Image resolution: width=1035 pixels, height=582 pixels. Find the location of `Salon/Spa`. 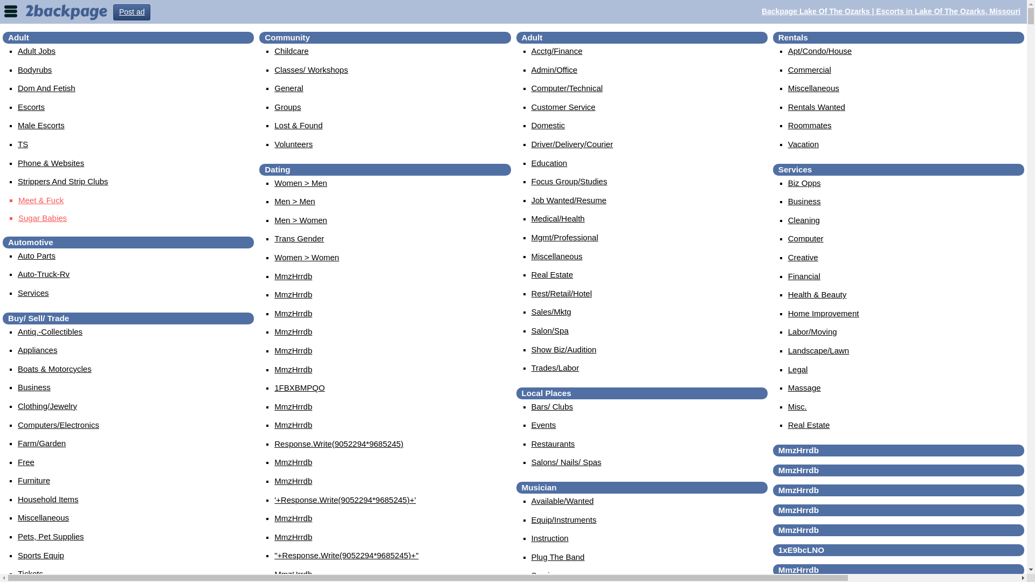

Salon/Spa is located at coordinates (550, 331).